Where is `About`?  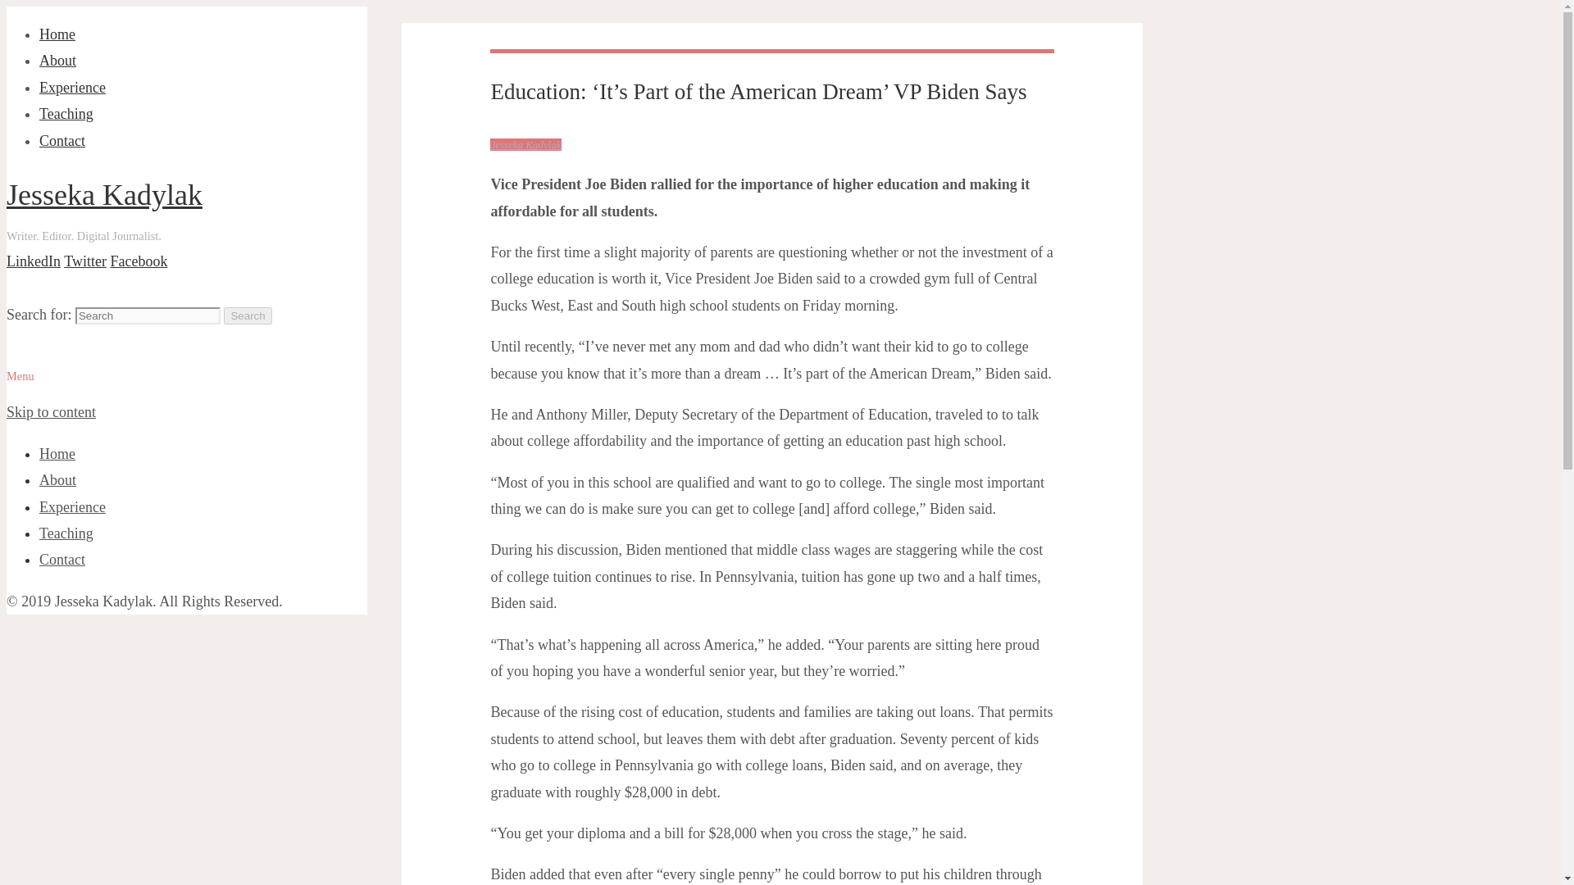 About is located at coordinates (57, 61).